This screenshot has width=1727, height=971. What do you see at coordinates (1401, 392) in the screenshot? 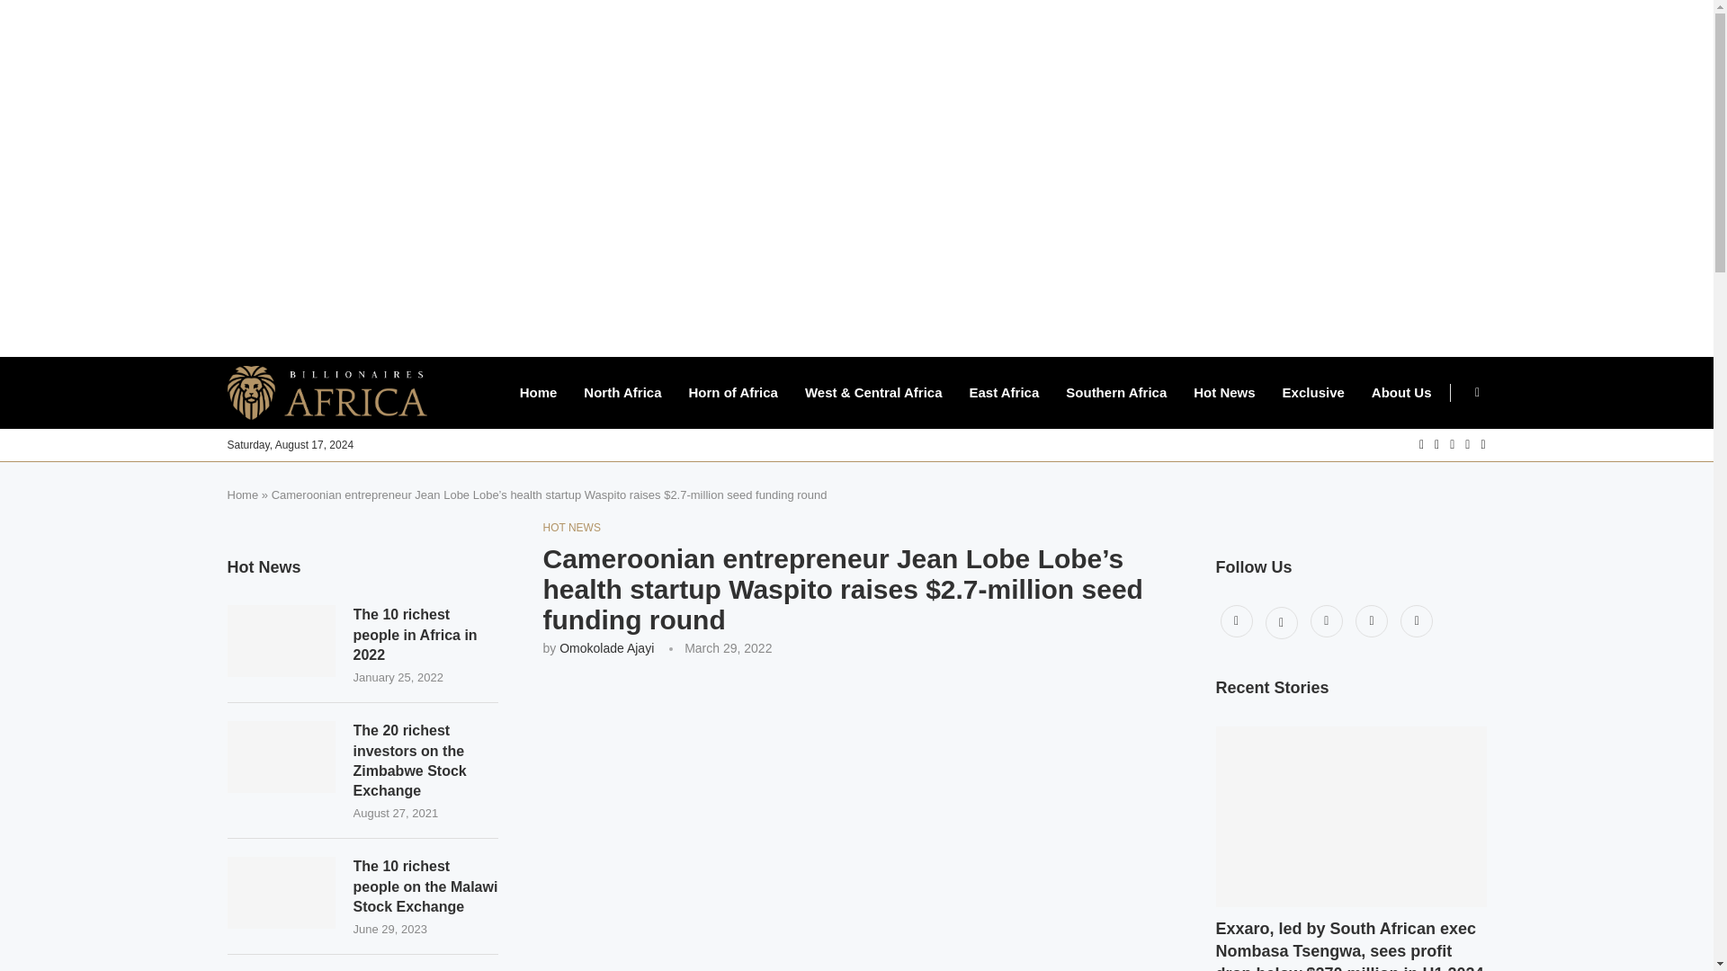
I see `About Us` at bounding box center [1401, 392].